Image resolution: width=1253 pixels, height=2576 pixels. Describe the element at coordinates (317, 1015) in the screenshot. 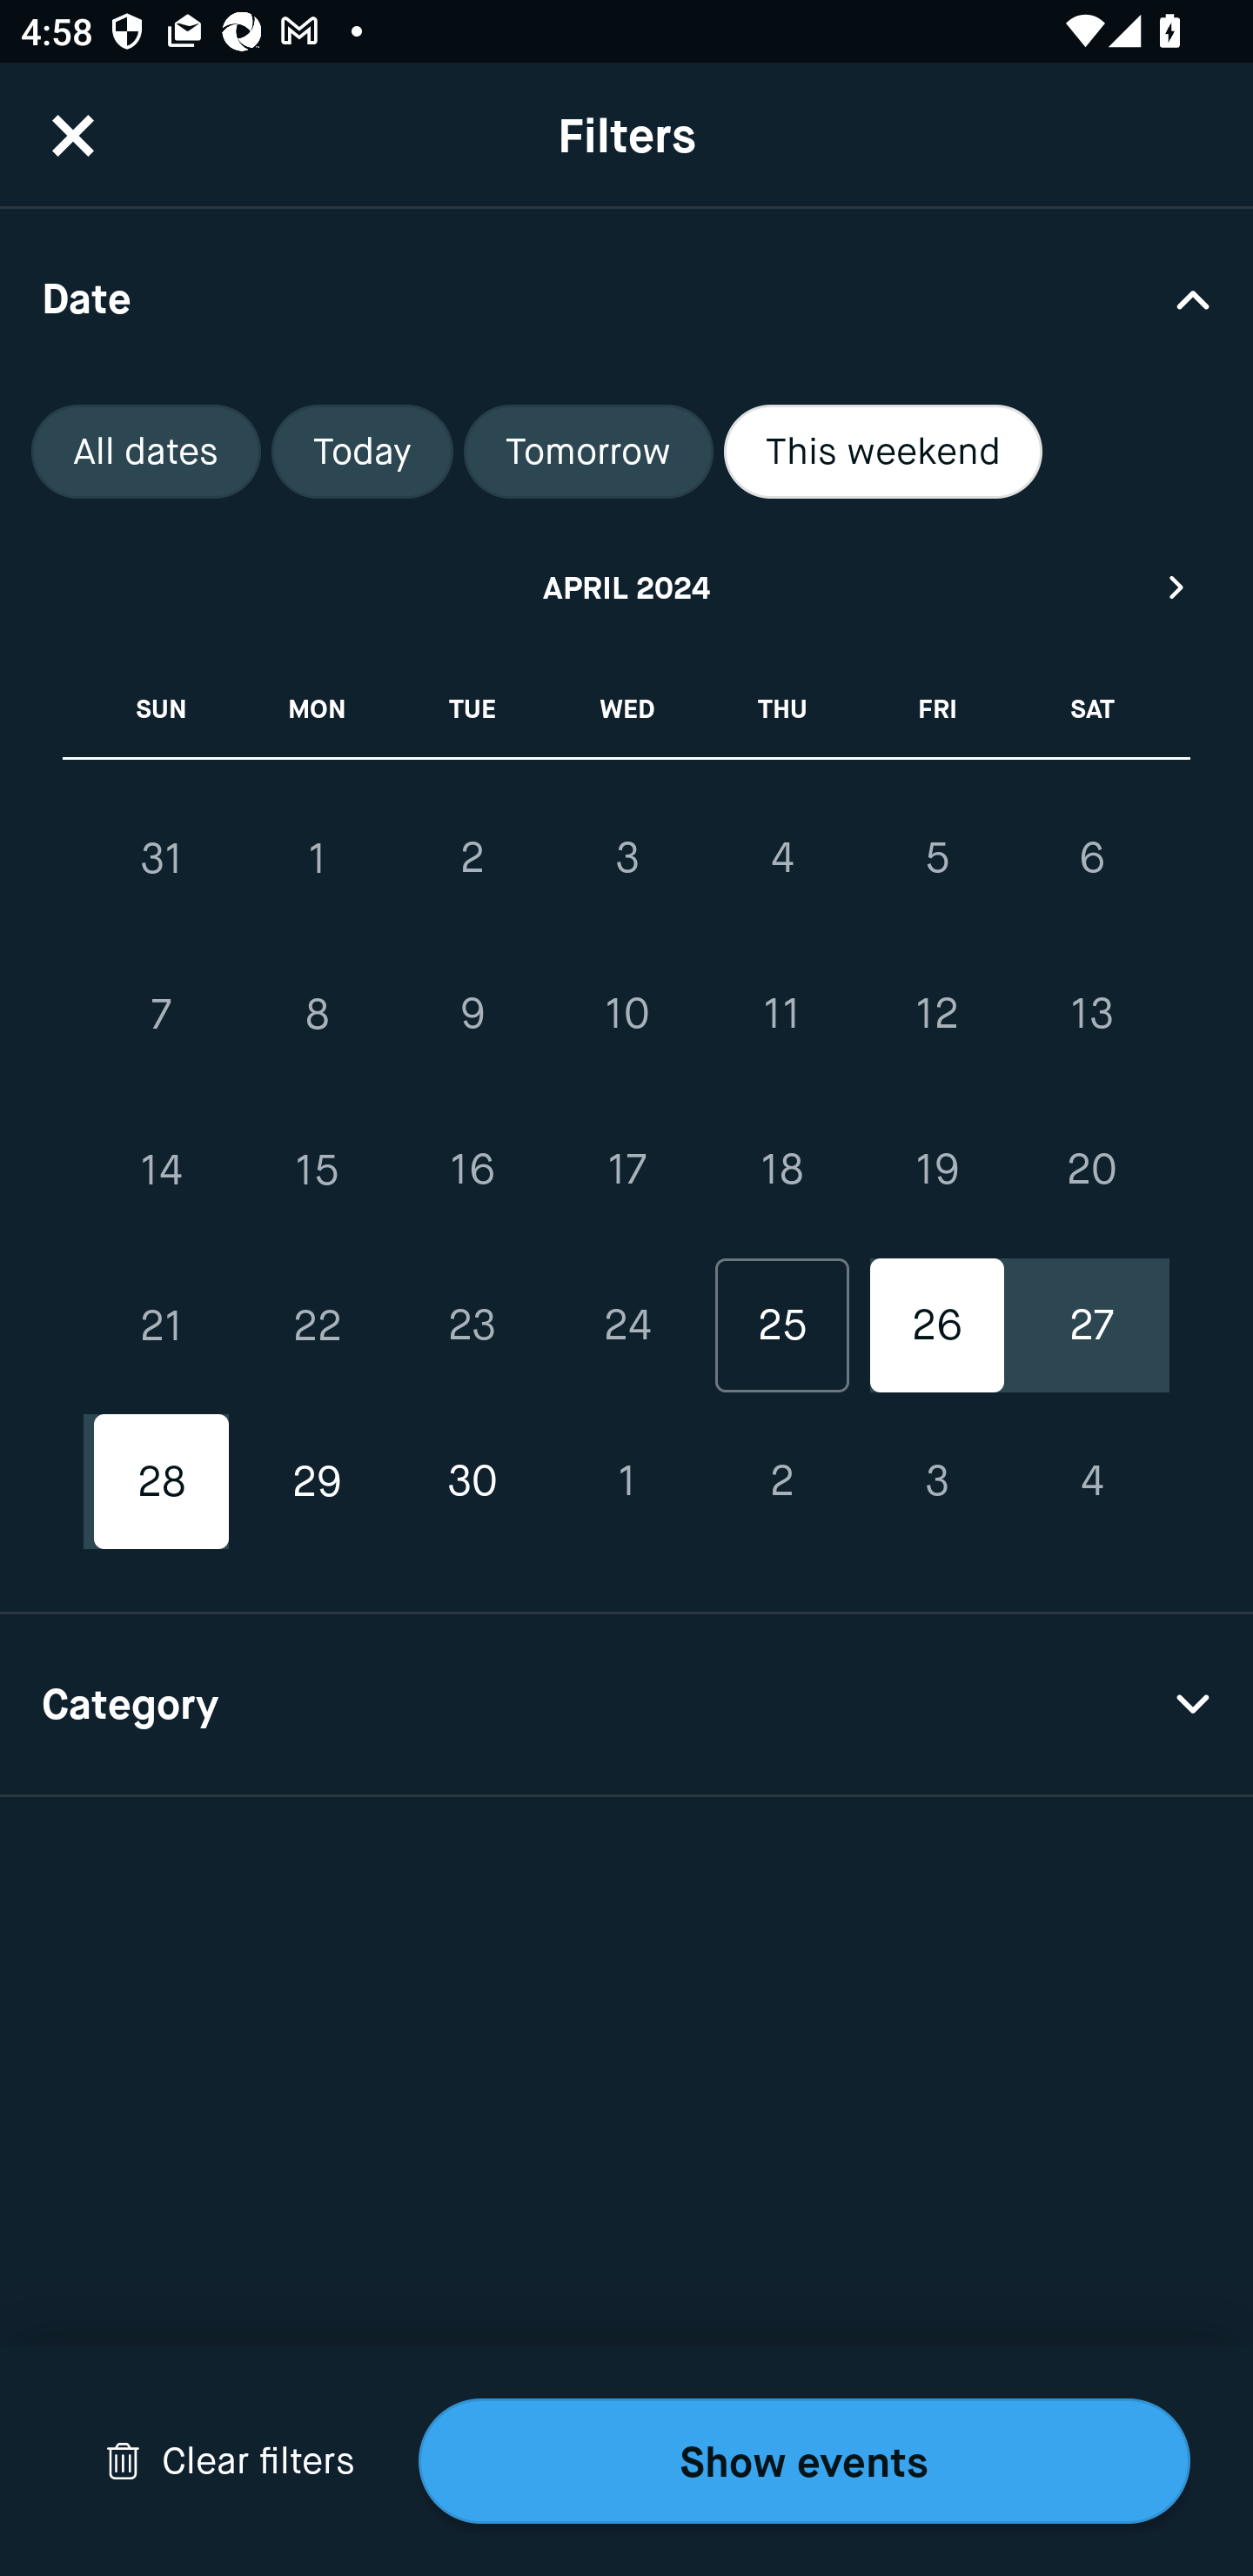

I see `8` at that location.